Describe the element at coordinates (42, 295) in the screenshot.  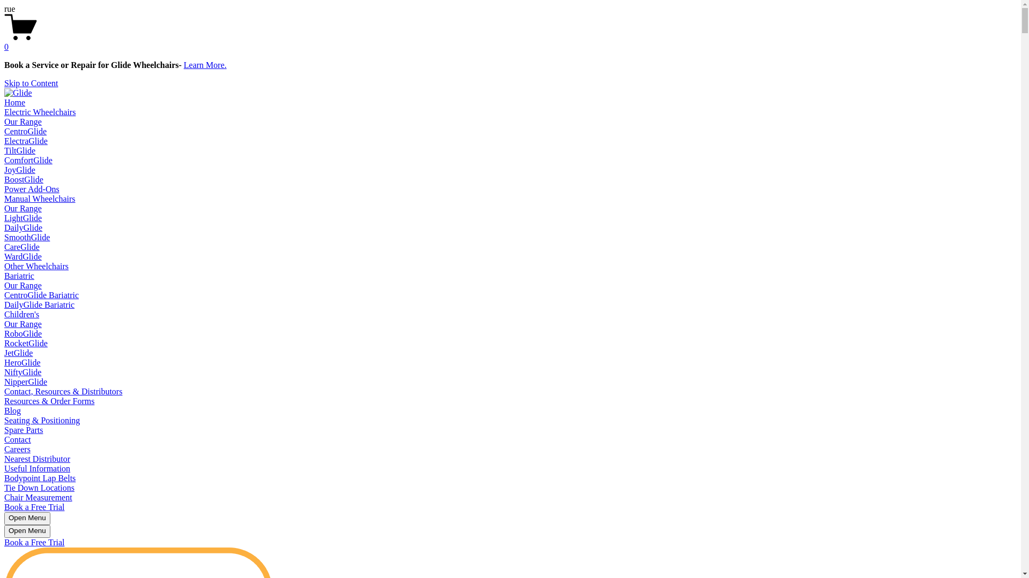
I see `CentroGlide Bariatric` at that location.